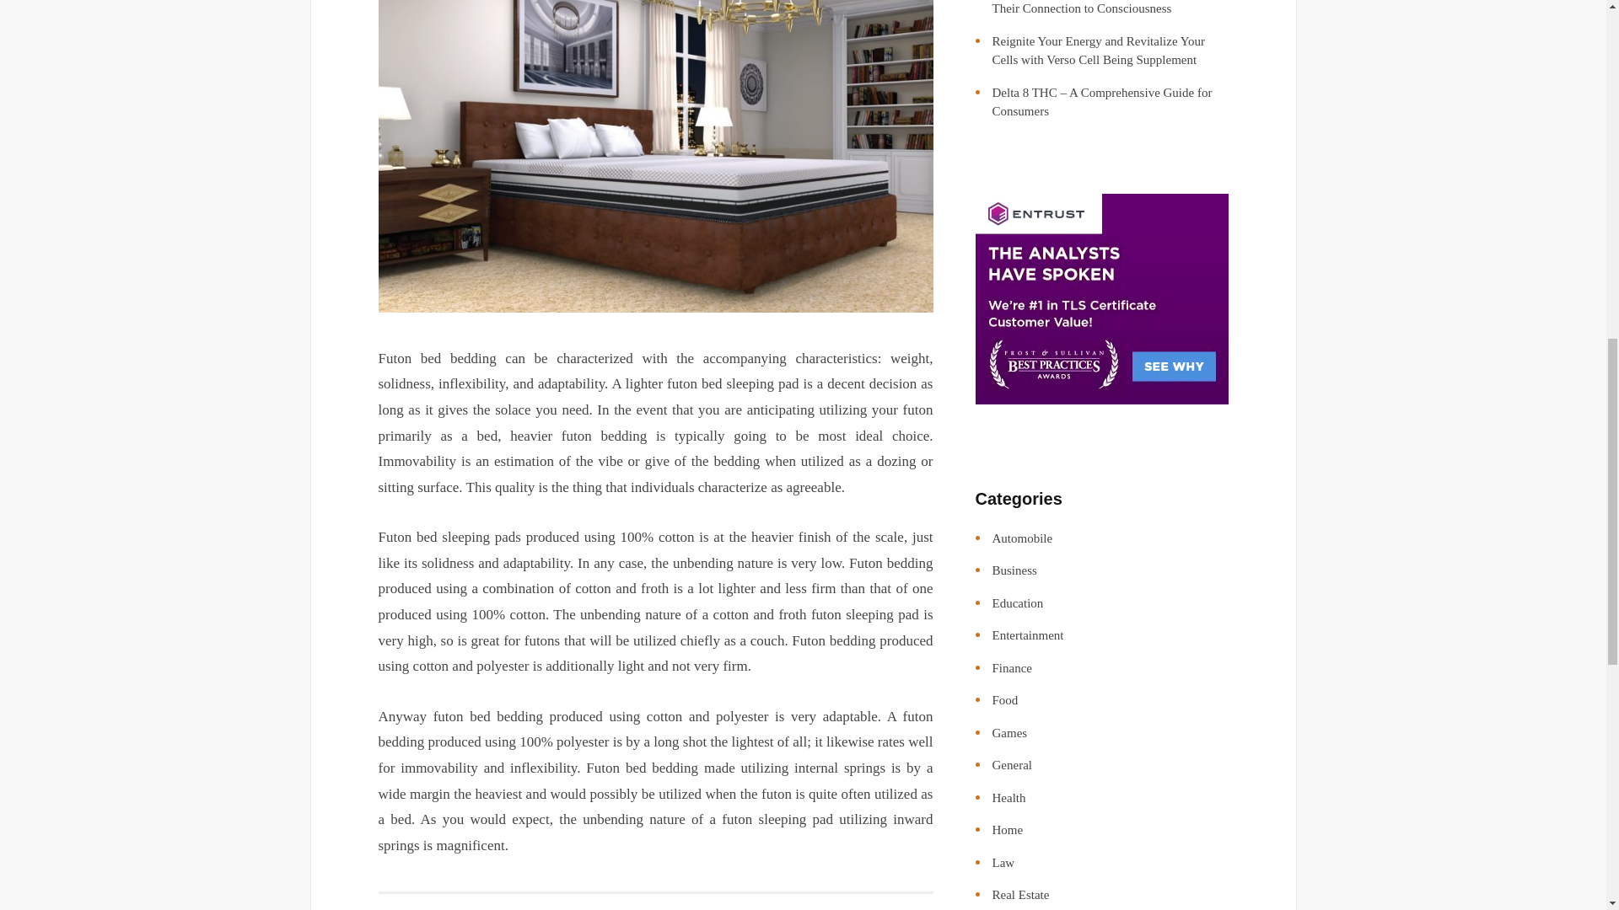 This screenshot has width=1619, height=910. I want to click on Health, so click(1008, 797).